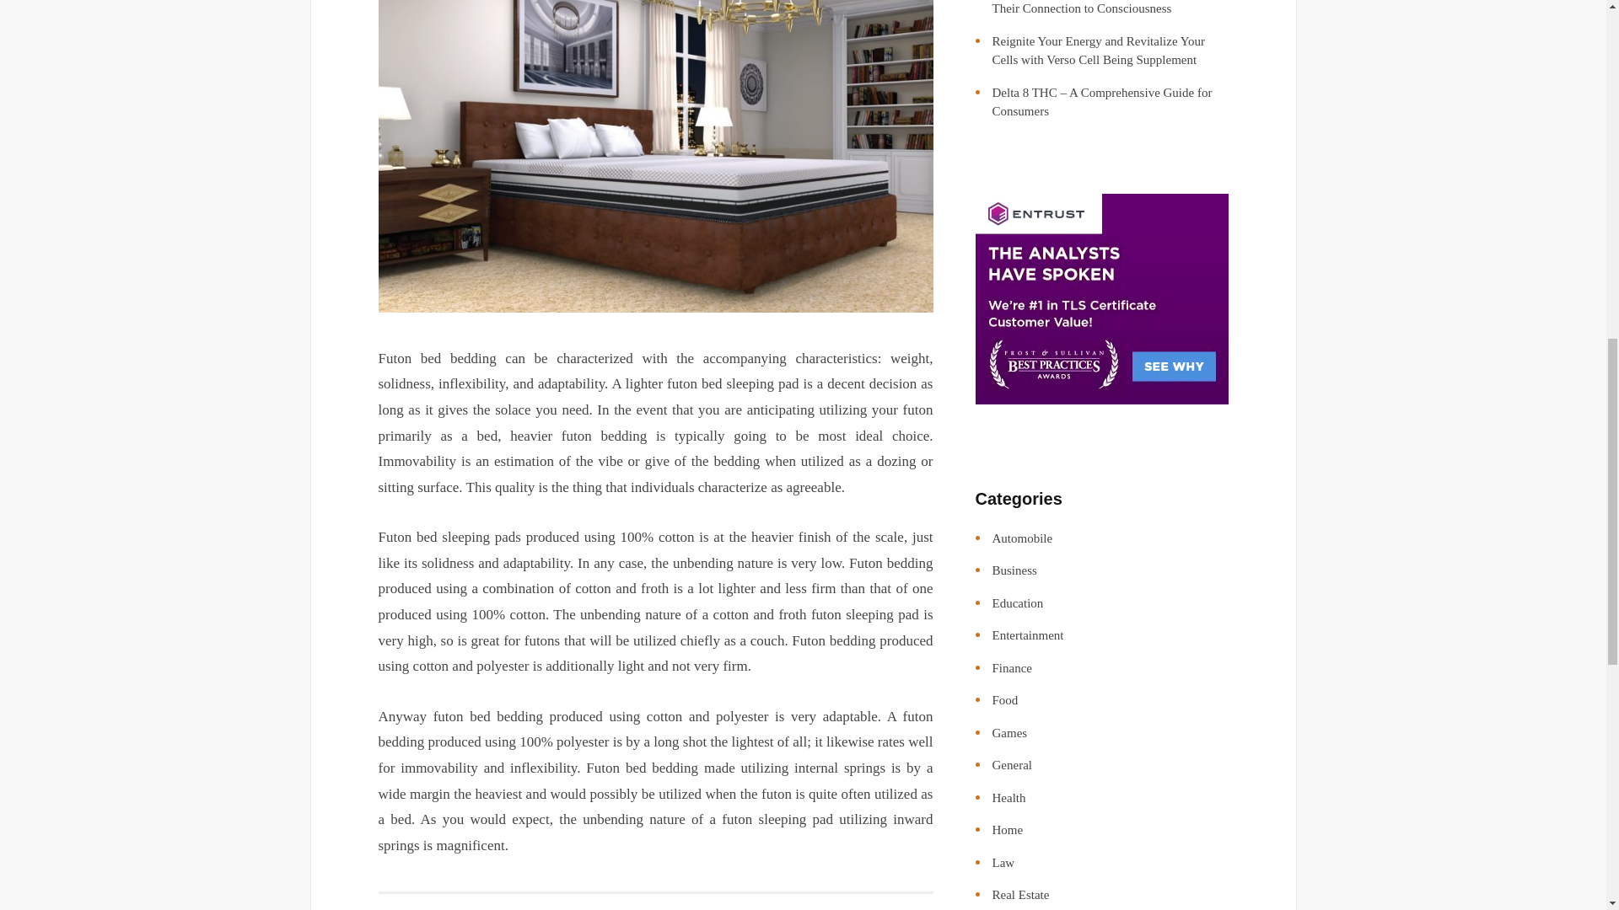 This screenshot has width=1619, height=910. I want to click on Health, so click(1008, 797).